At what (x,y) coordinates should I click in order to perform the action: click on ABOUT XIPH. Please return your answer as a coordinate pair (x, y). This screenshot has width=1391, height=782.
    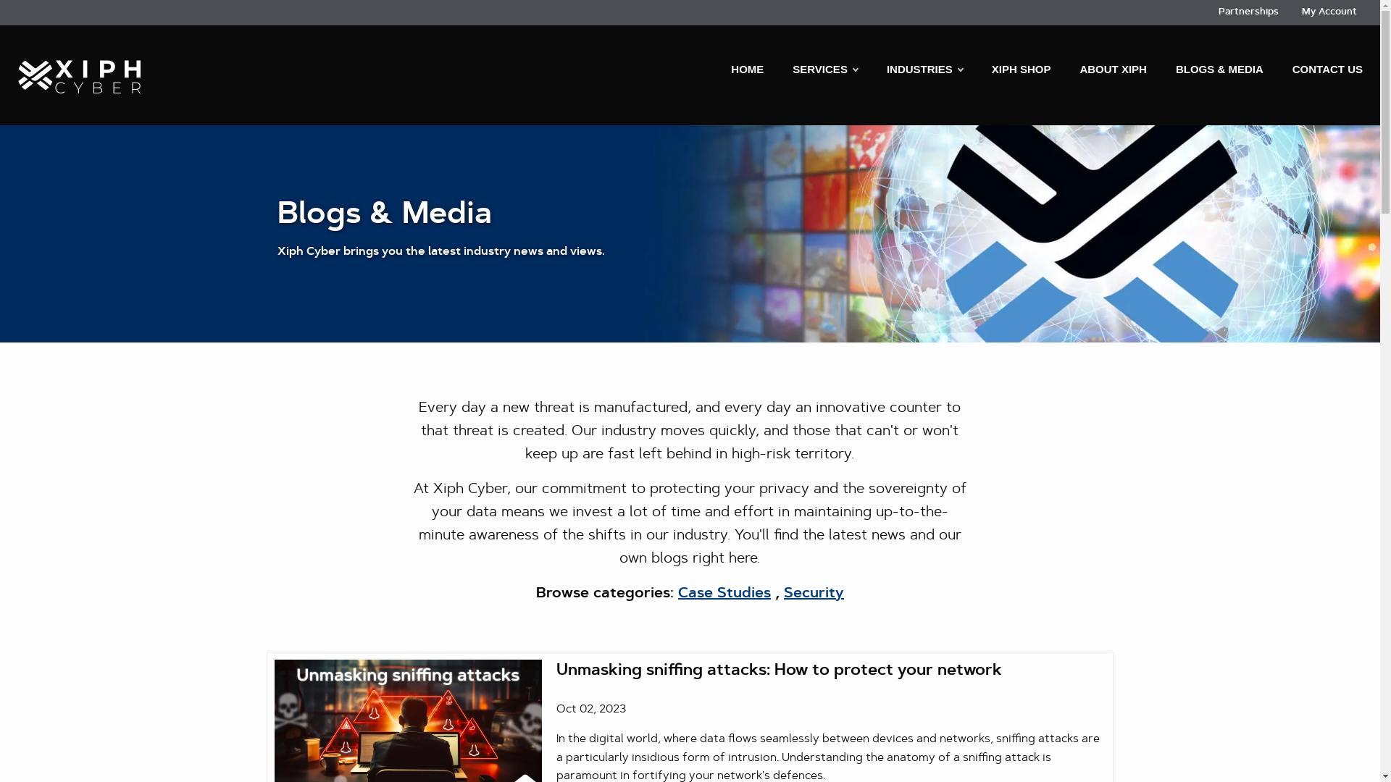
    Looking at the image, I should click on (1113, 70).